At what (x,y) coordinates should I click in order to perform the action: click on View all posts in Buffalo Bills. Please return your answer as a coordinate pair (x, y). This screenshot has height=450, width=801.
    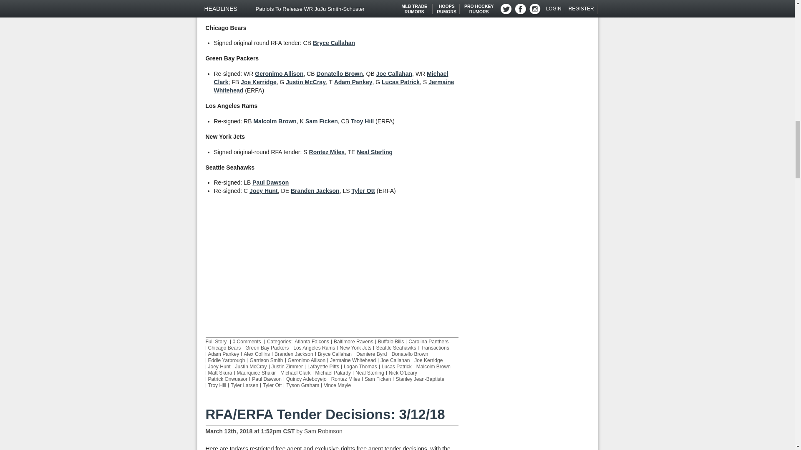
    Looking at the image, I should click on (390, 342).